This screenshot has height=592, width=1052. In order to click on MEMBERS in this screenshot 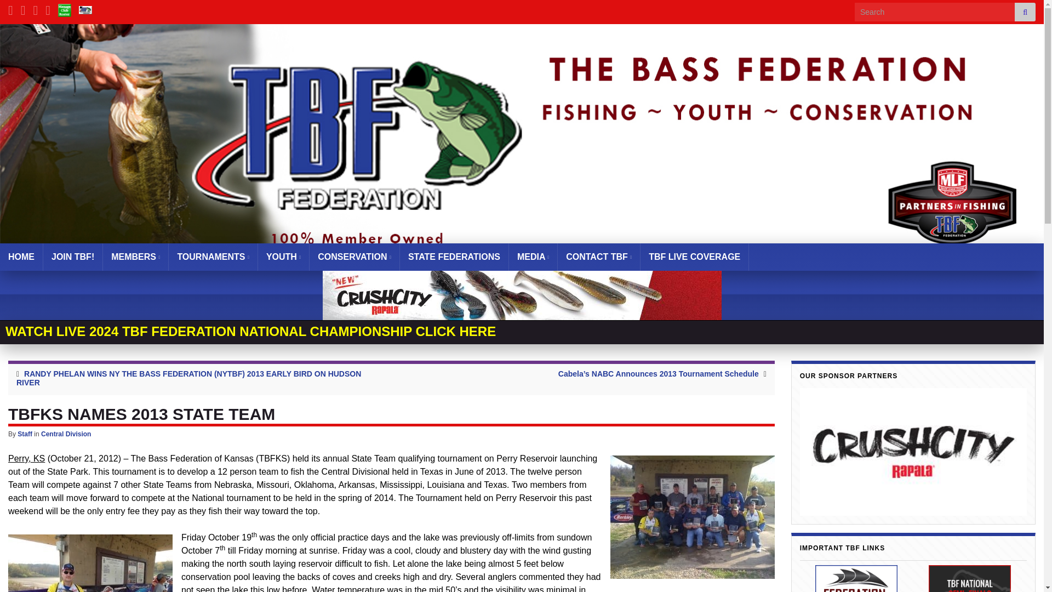, I will do `click(136, 257)`.